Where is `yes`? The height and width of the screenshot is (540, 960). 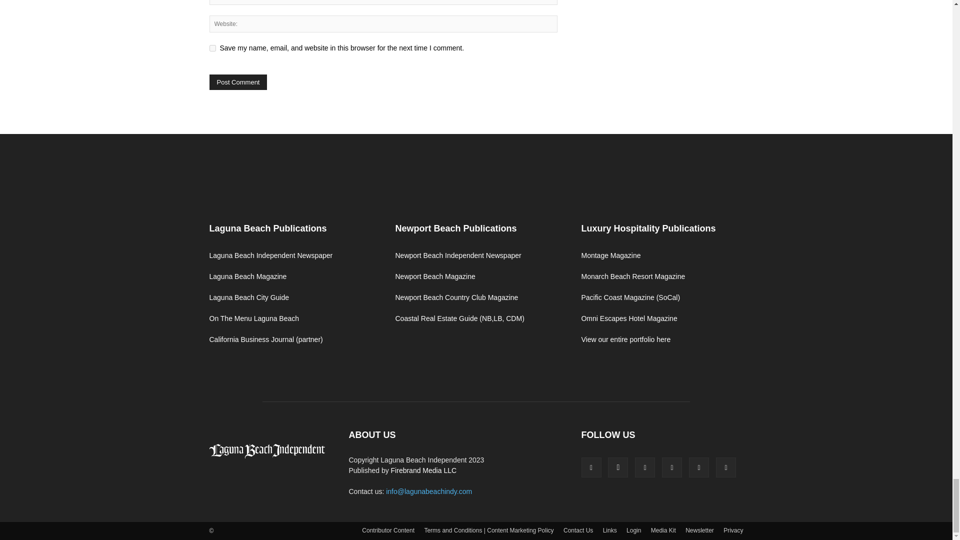
yes is located at coordinates (212, 48).